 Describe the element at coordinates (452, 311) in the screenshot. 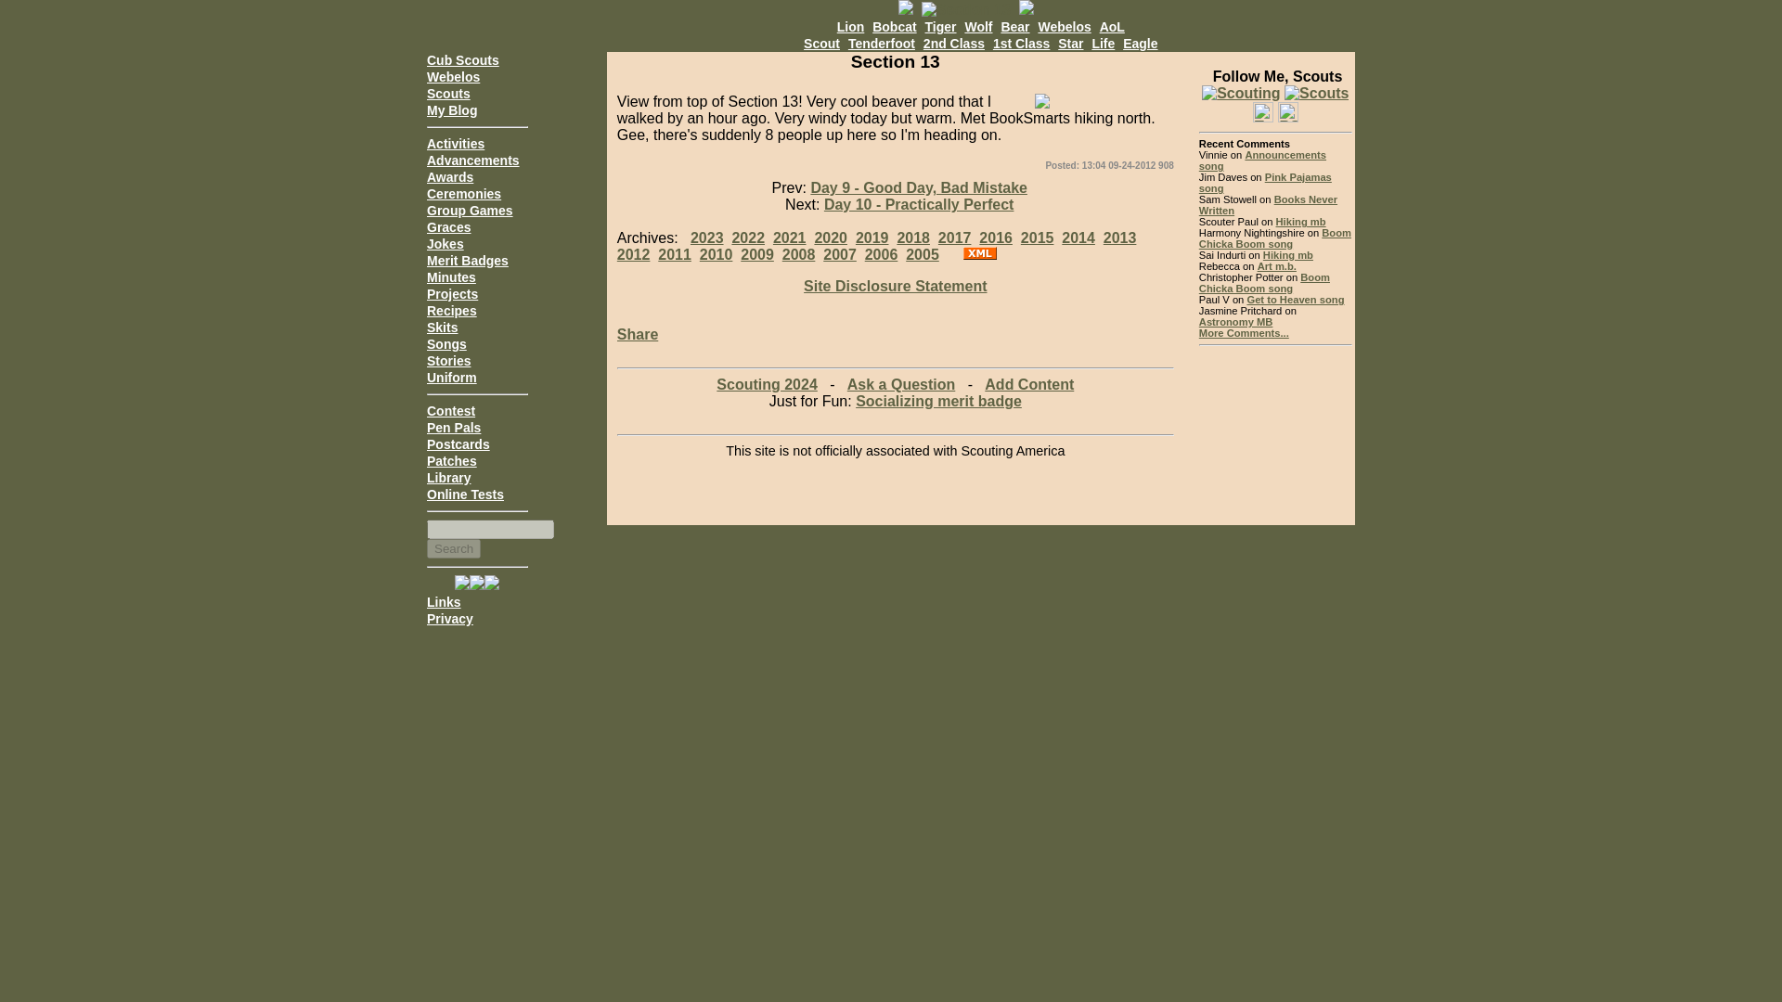

I see `Recipes` at that location.